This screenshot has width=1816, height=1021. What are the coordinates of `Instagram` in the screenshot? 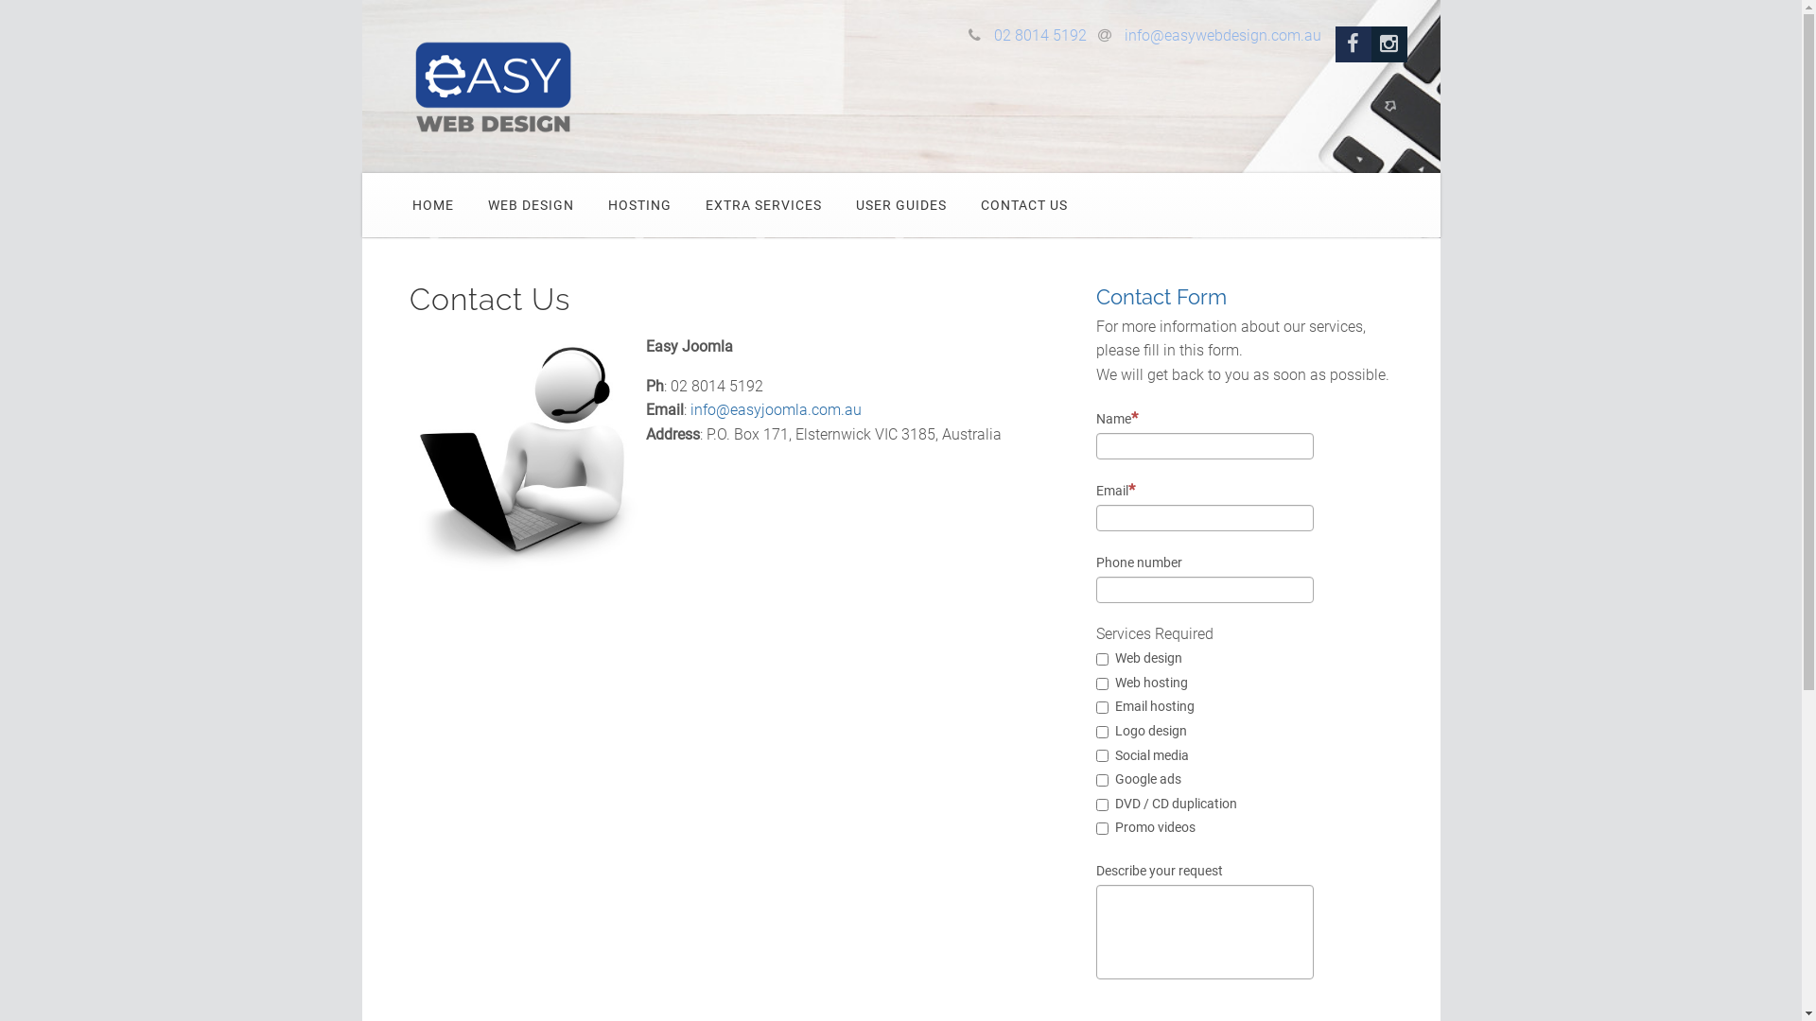 It's located at (1389, 44).